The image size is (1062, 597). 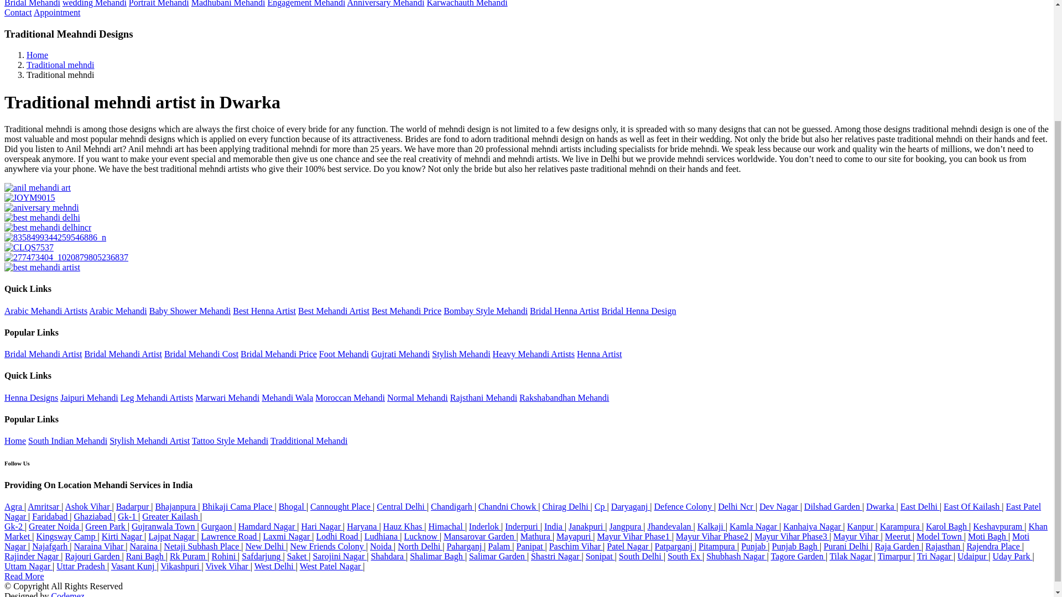 I want to click on aniversary mehnd, so click(x=41, y=208).